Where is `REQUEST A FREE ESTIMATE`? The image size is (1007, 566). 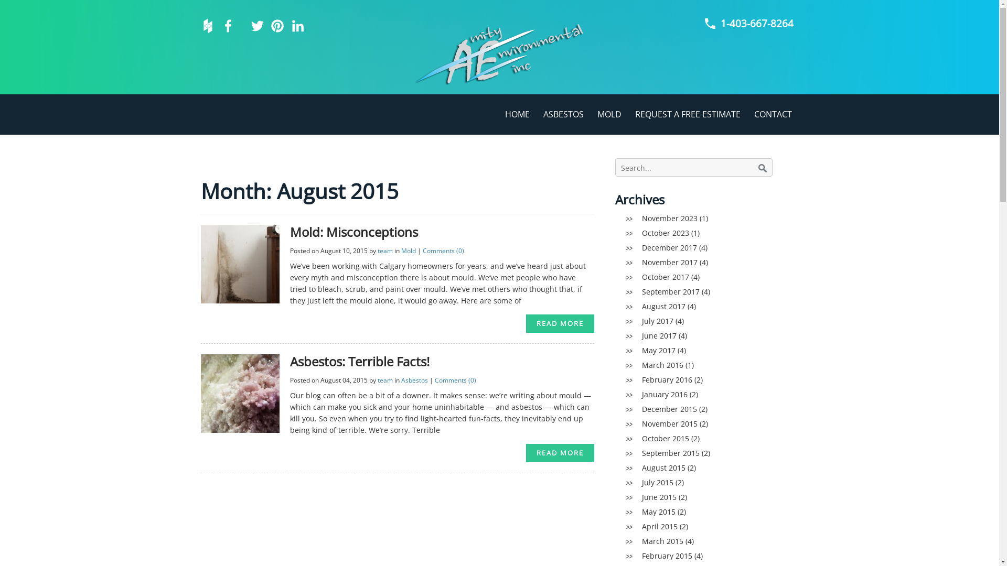
REQUEST A FREE ESTIMATE is located at coordinates (688, 114).